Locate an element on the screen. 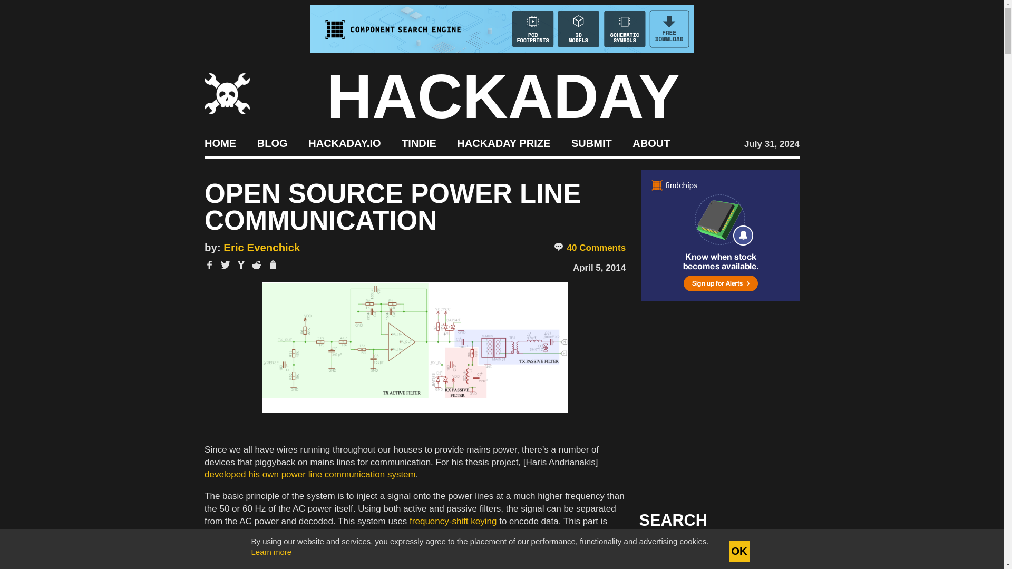  April 5, 2014 - 1:01 pm is located at coordinates (599, 268).